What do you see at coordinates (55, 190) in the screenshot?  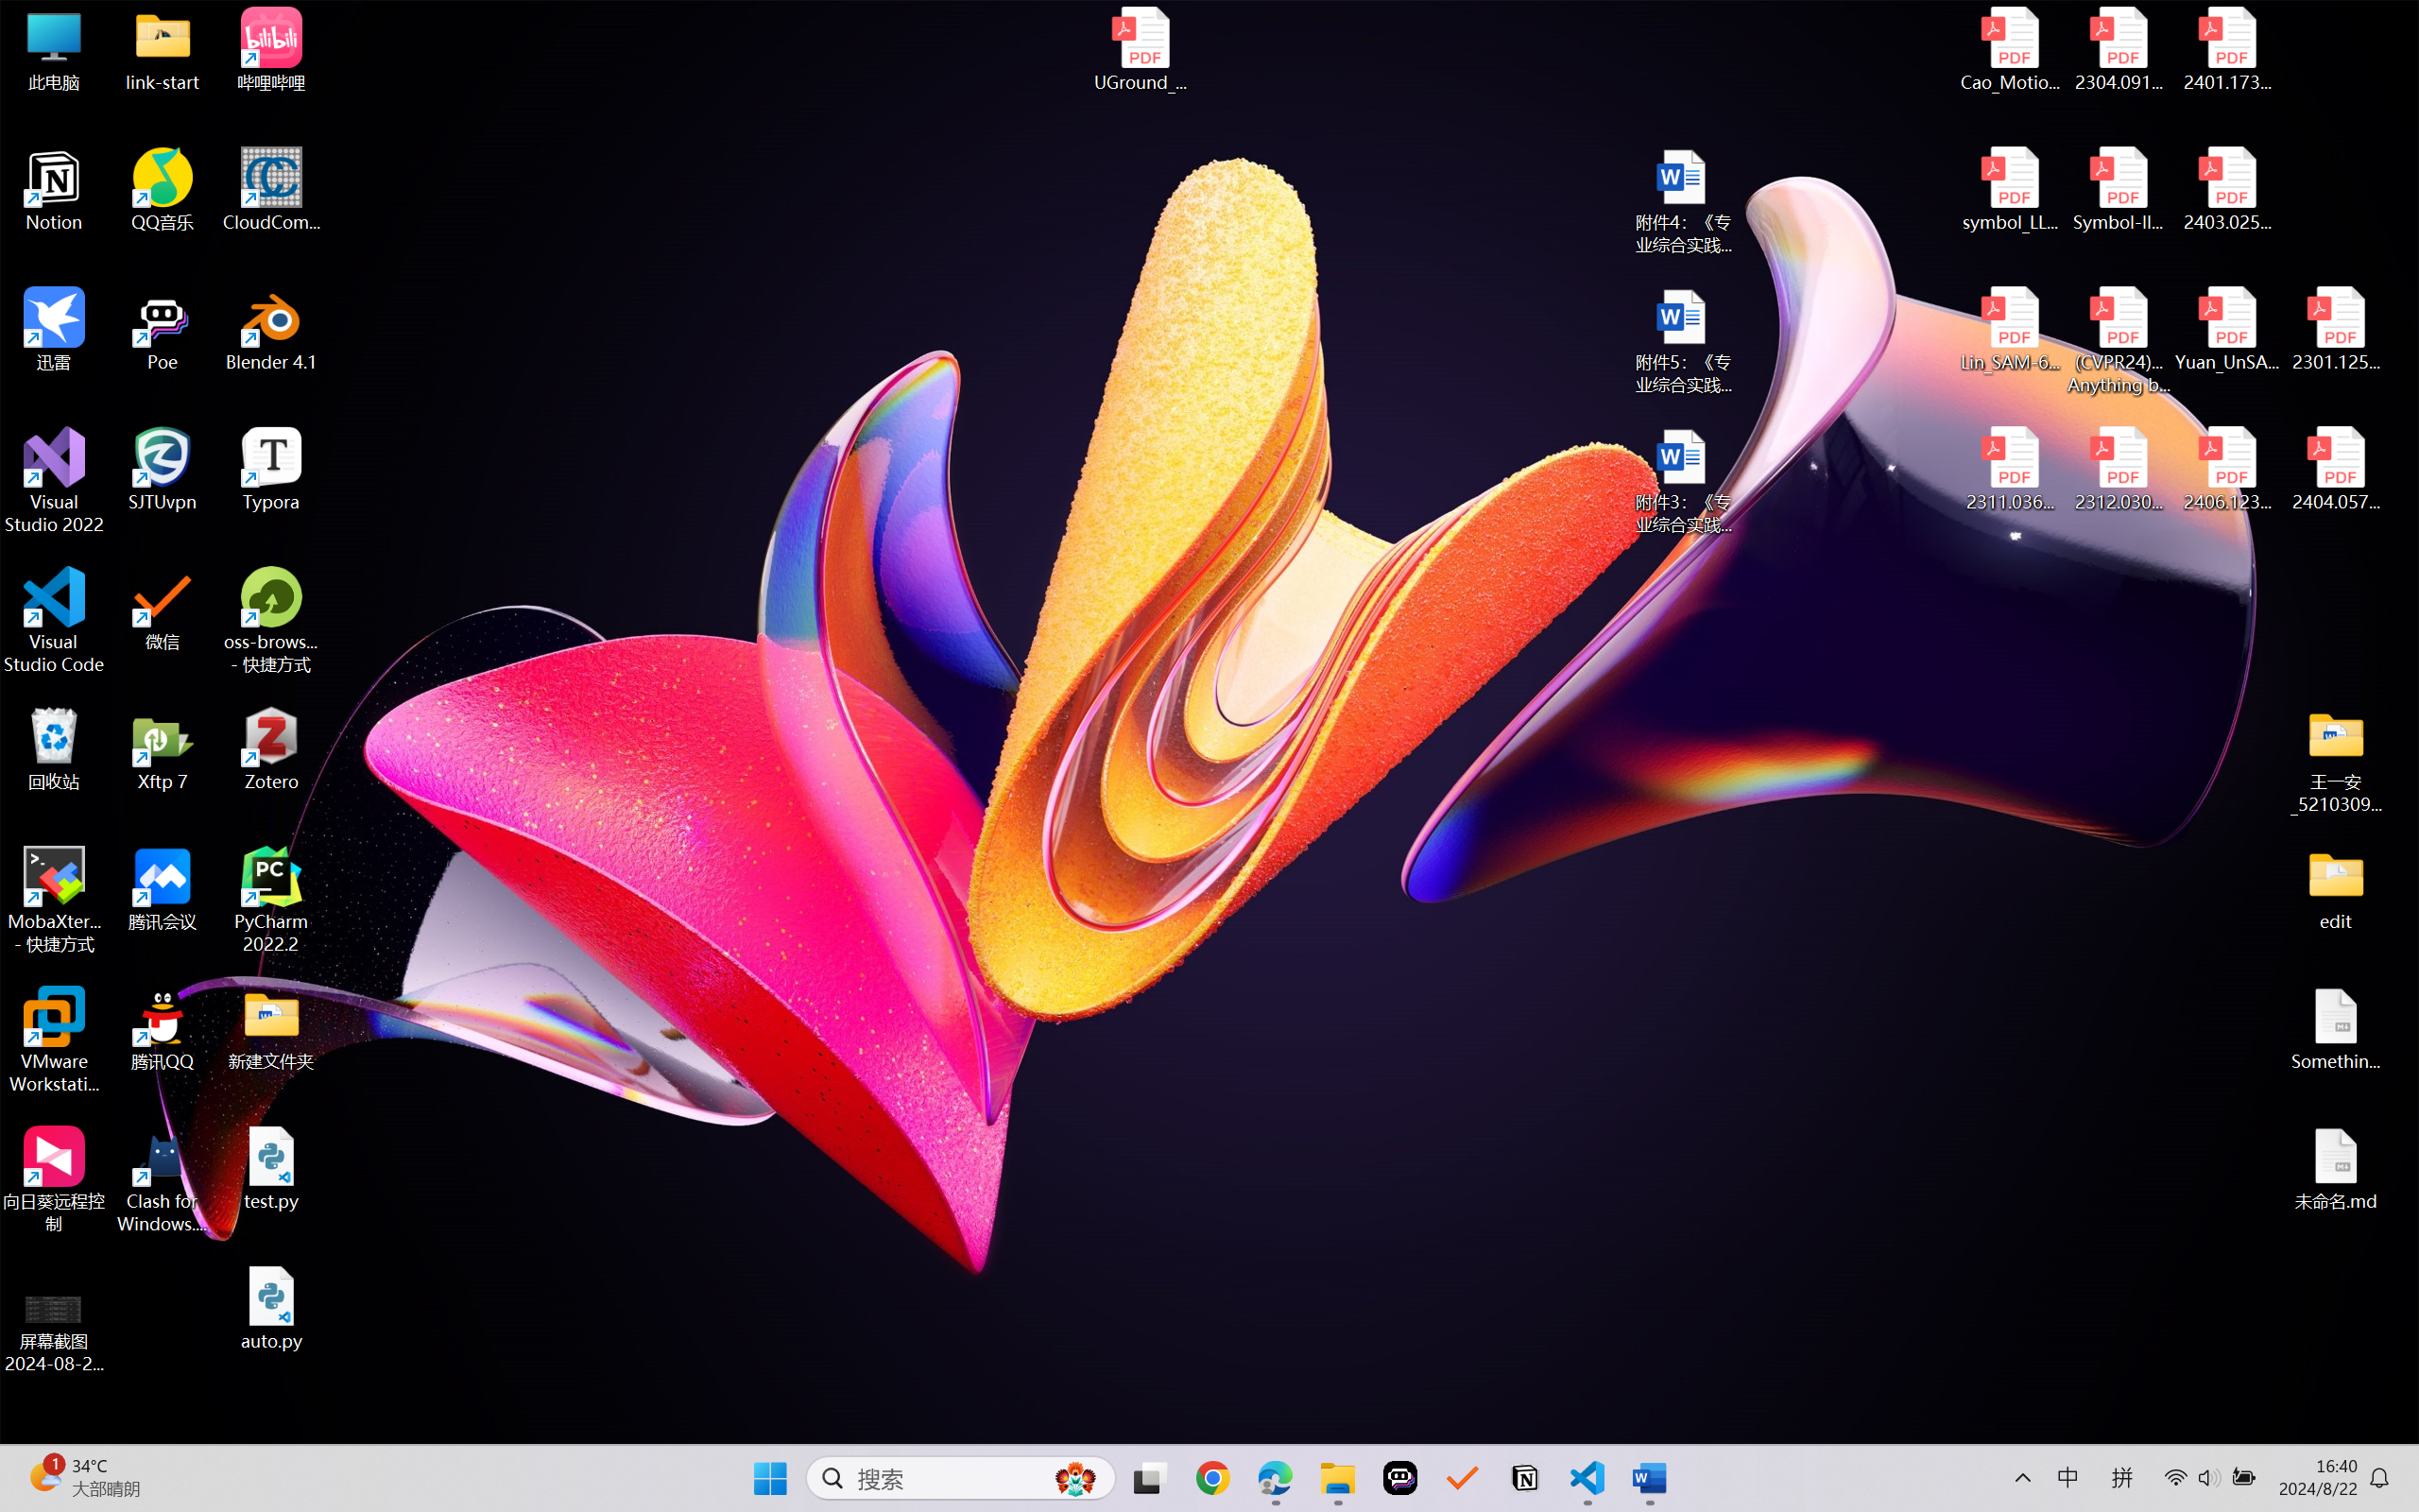 I see `Notion` at bounding box center [55, 190].